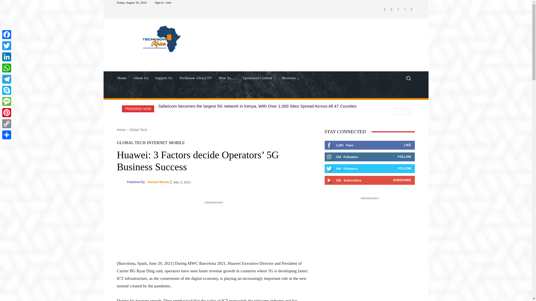  What do you see at coordinates (411, 9) in the screenshot?
I see `Youtube` at bounding box center [411, 9].